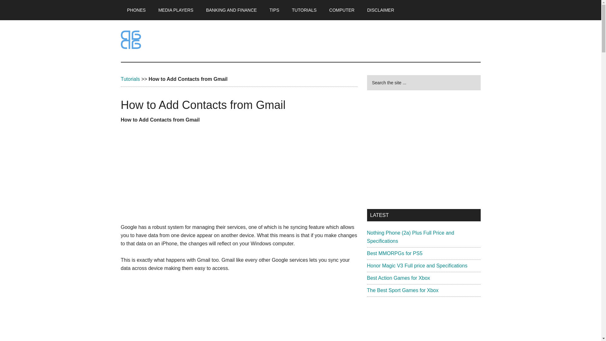 The height and width of the screenshot is (341, 606). Describe the element at coordinates (381, 10) in the screenshot. I see `DISCLAIMER` at that location.